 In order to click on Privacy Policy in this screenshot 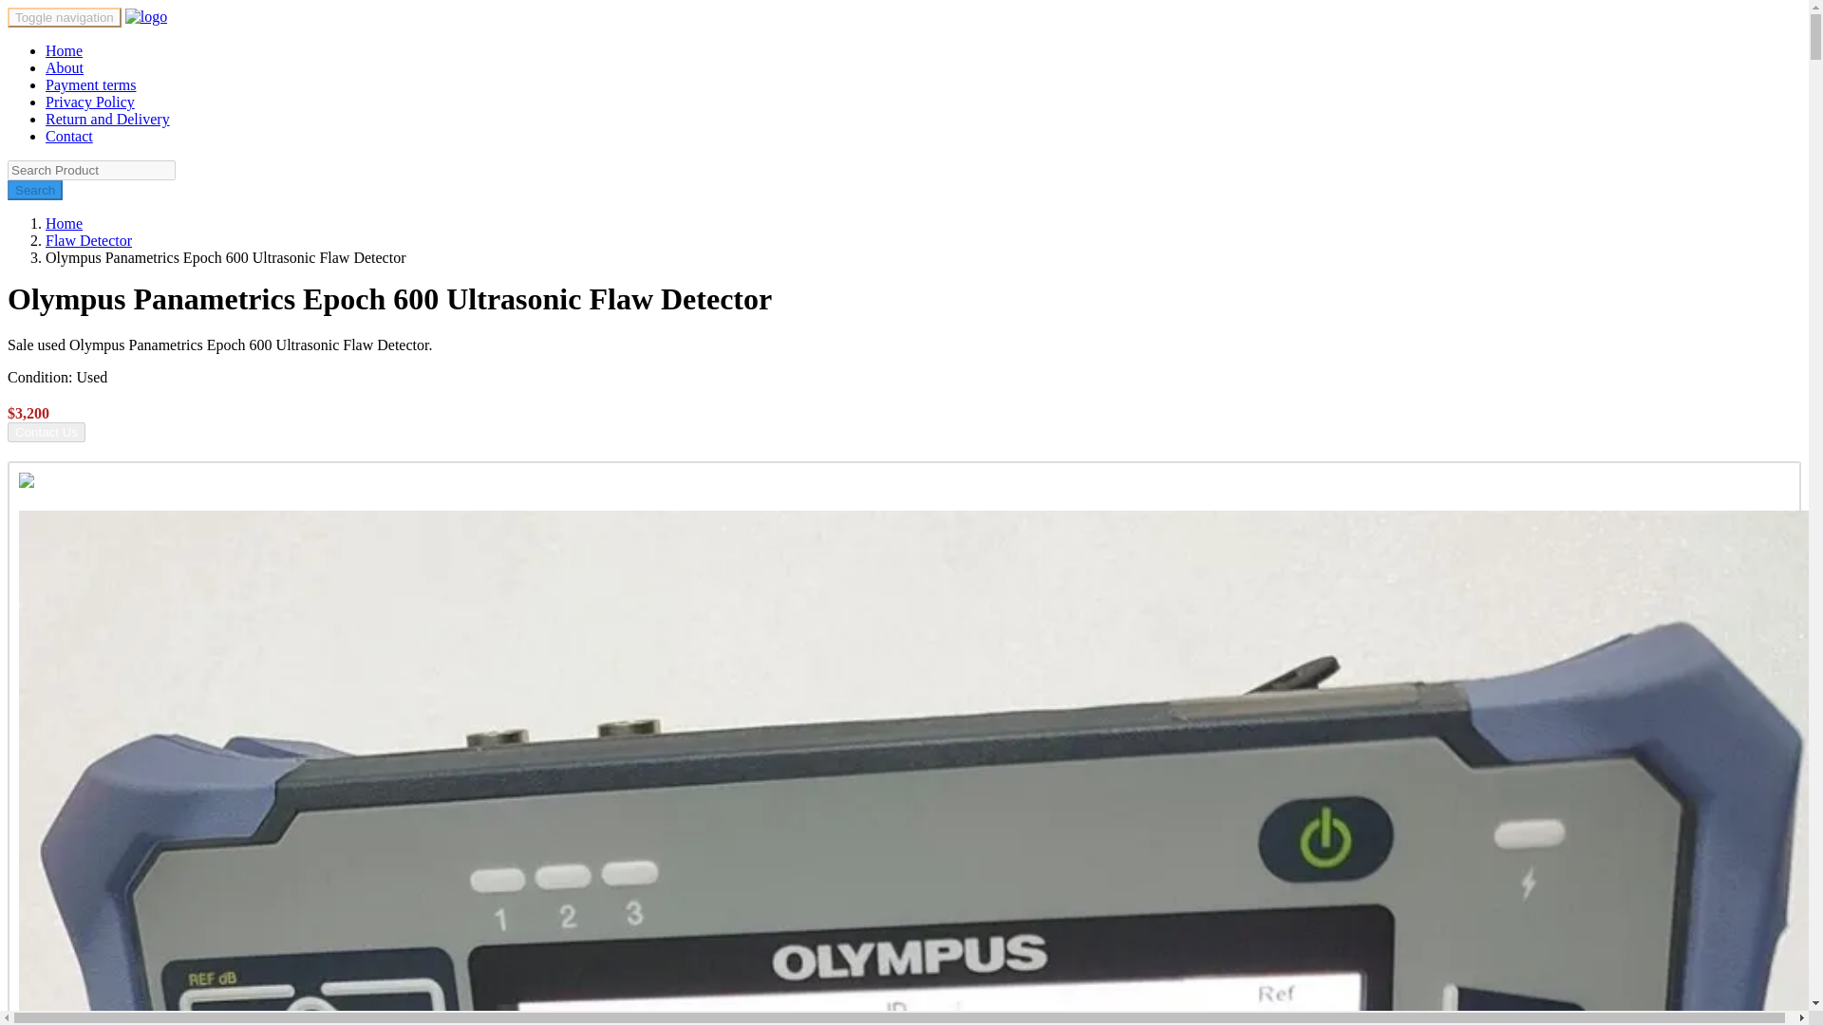, I will do `click(90, 102)`.